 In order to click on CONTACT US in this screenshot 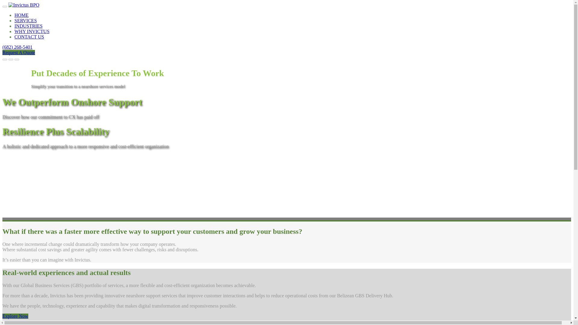, I will do `click(29, 37)`.